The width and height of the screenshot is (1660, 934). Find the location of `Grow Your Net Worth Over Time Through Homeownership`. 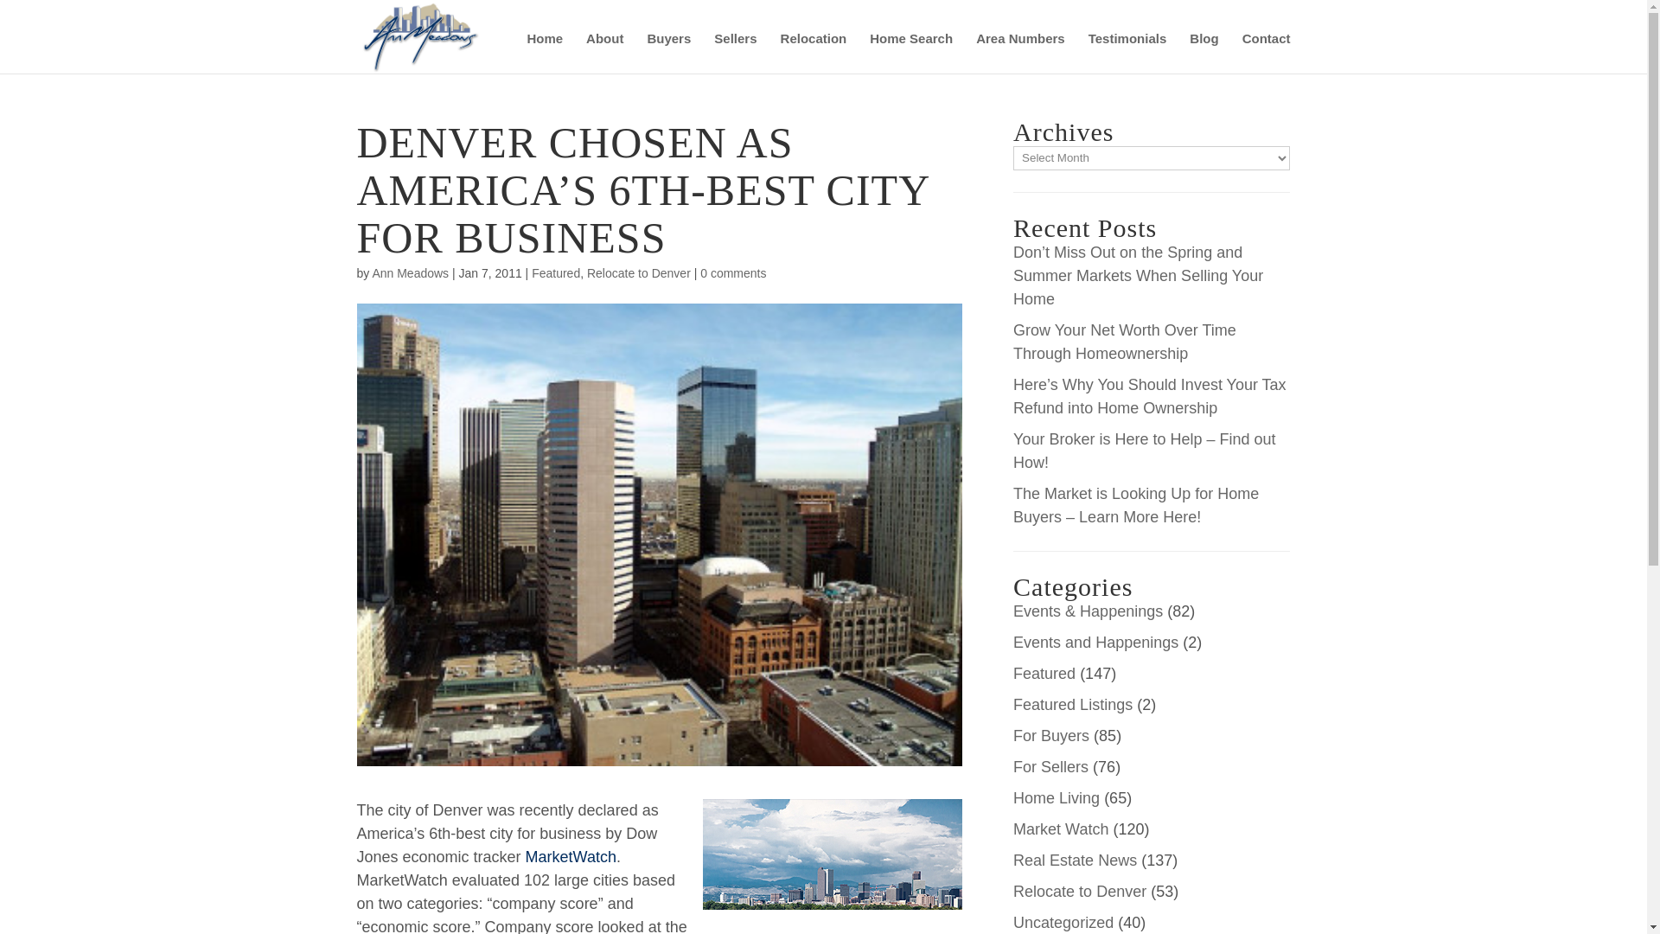

Grow Your Net Worth Over Time Through Homeownership is located at coordinates (1124, 342).